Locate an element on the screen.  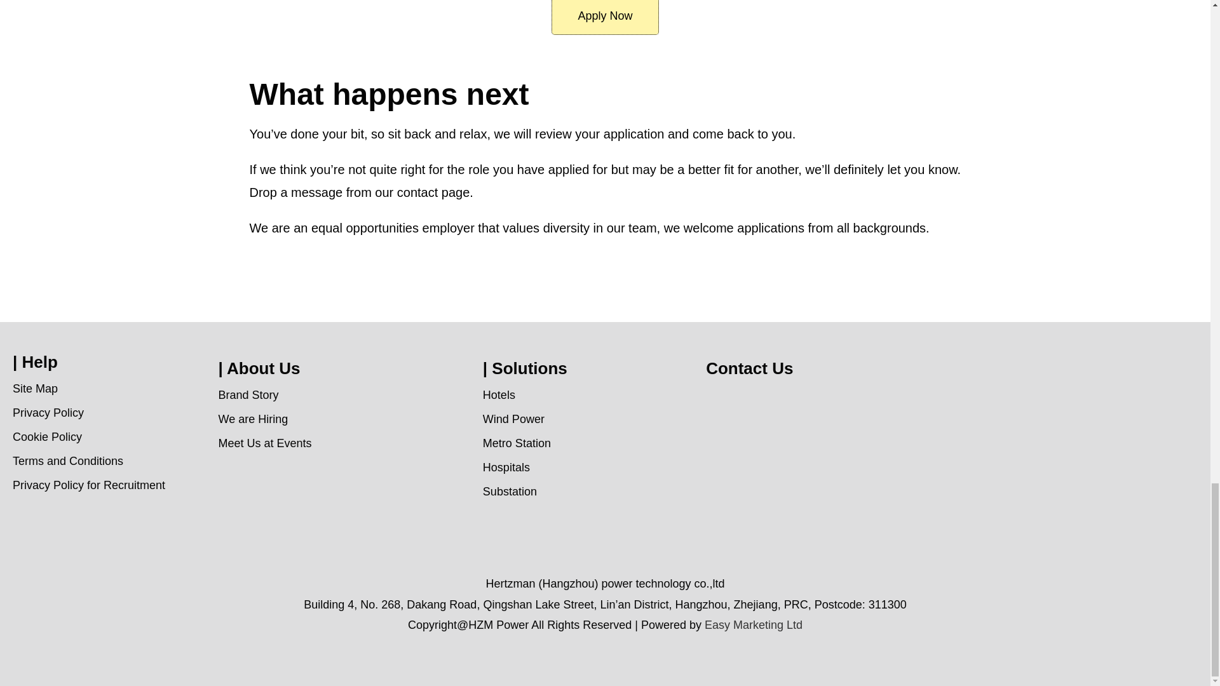
Terms and Conditions is located at coordinates (67, 461).